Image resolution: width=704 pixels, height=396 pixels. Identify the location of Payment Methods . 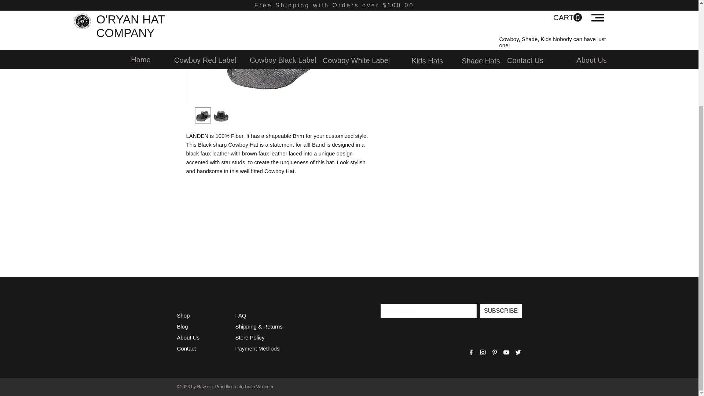
(258, 348).